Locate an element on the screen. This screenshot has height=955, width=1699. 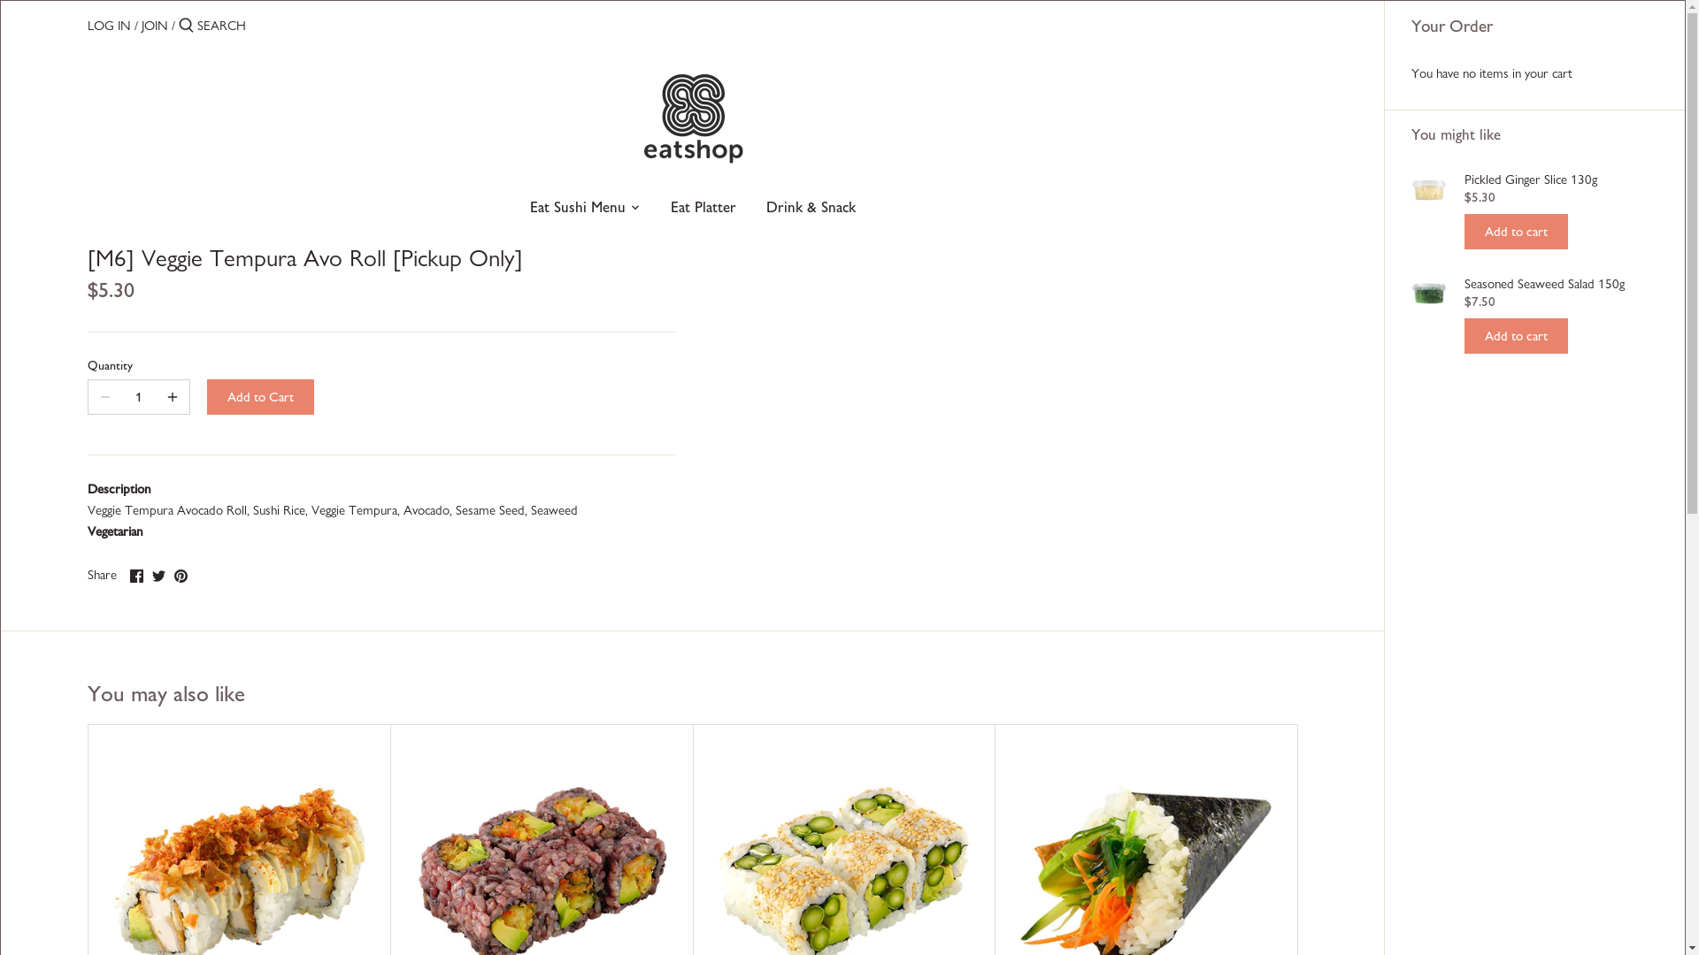
Drink & Snack is located at coordinates (811, 210).